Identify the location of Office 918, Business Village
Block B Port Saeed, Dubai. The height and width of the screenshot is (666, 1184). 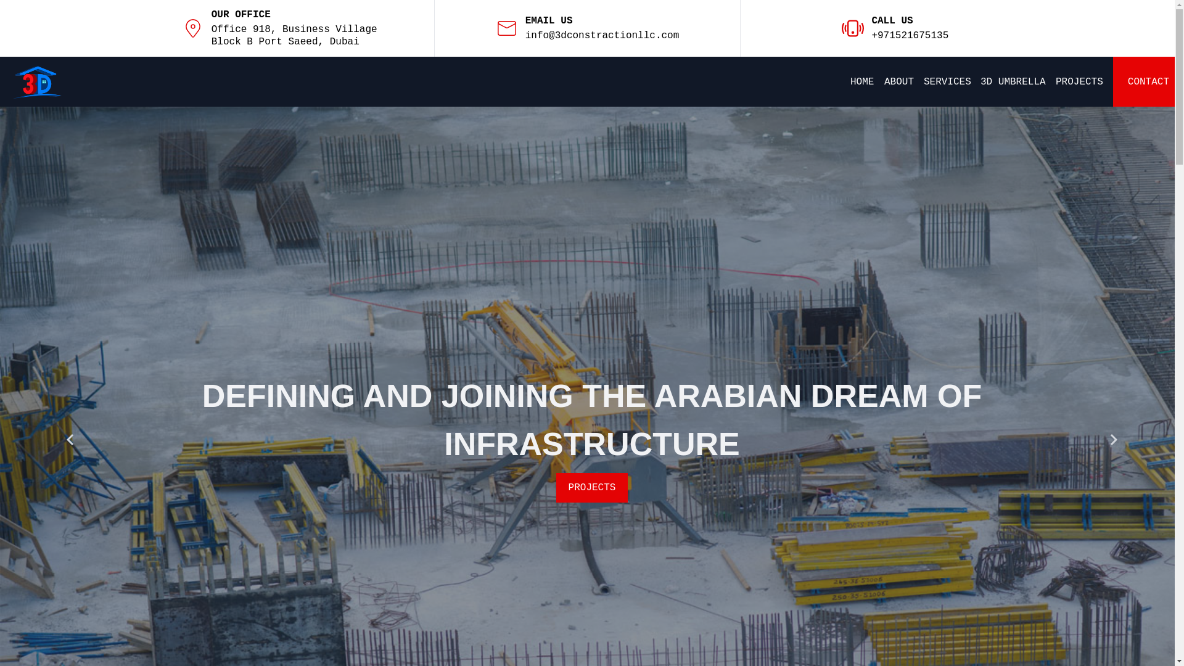
(295, 36).